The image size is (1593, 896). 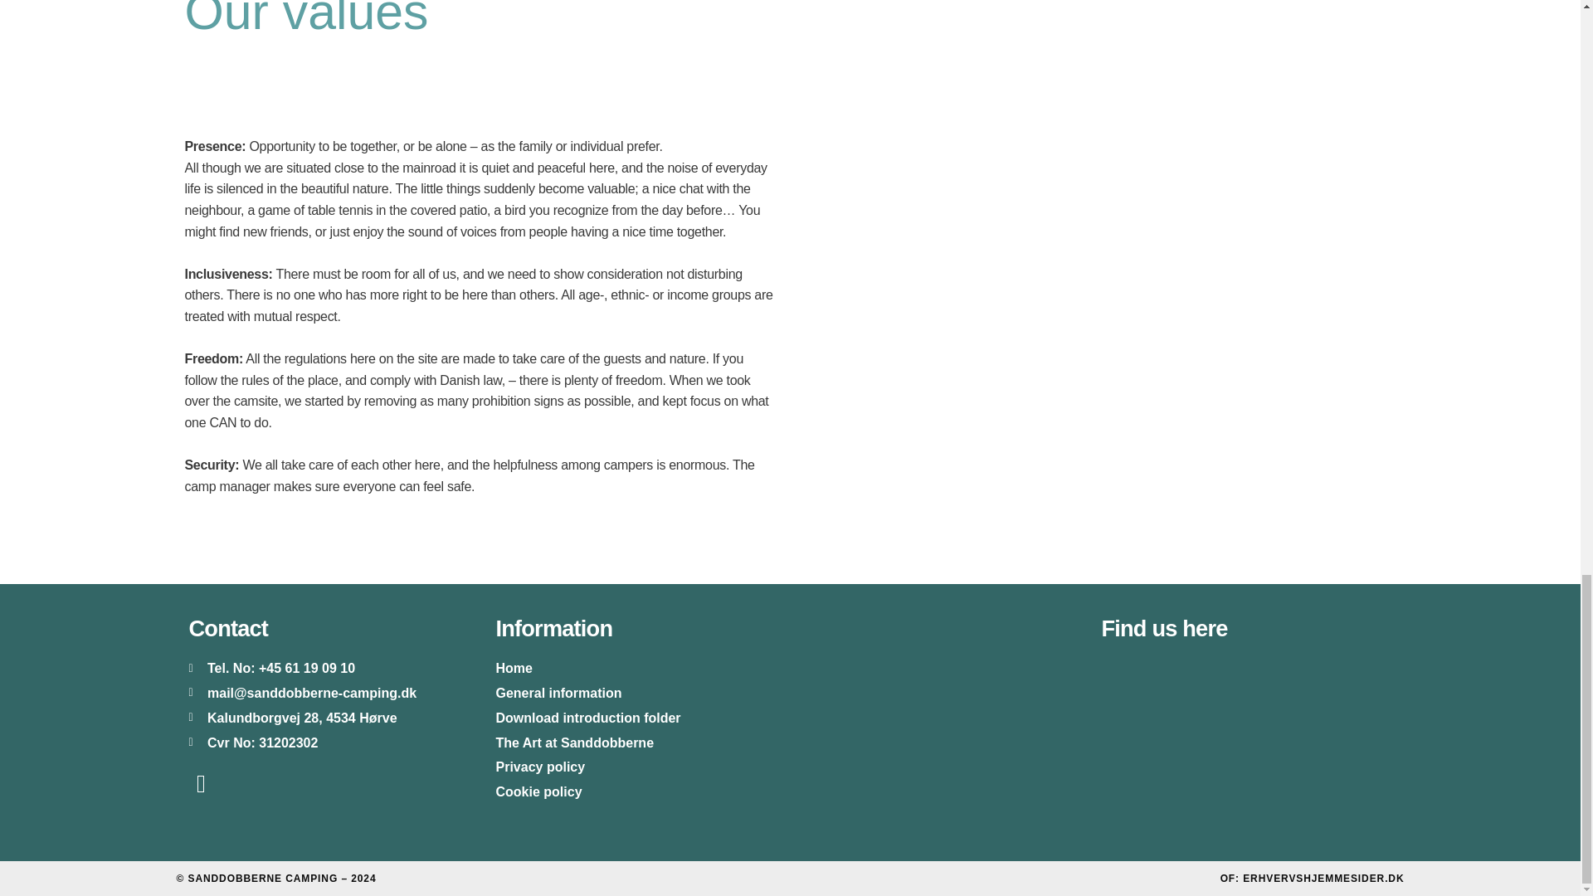 I want to click on The Art at Sanddobberne, so click(x=642, y=743).